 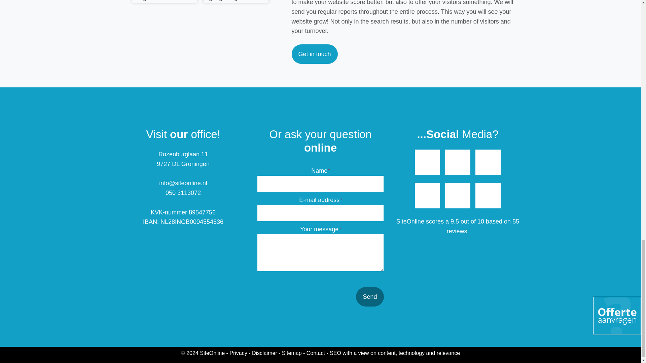 I want to click on Sitemap, so click(x=291, y=353).